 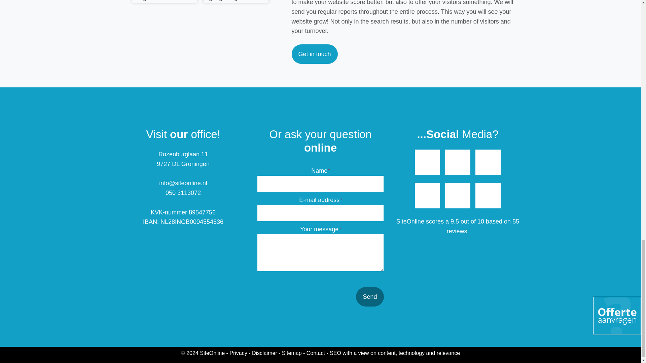 I want to click on Sitemap, so click(x=291, y=353).